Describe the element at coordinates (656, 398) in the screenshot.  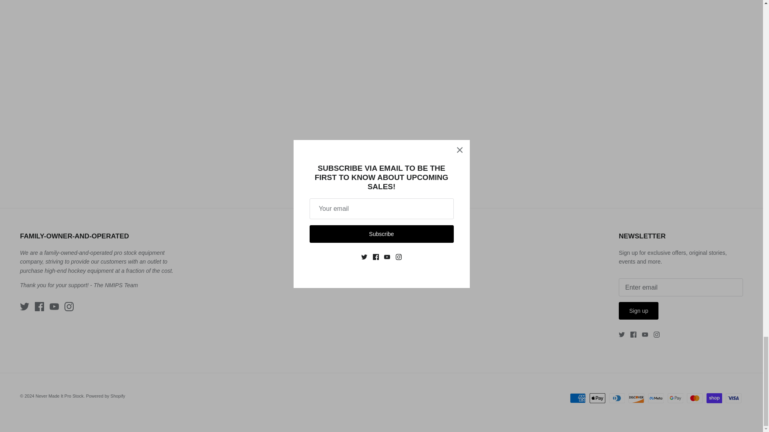
I see `Meta Pay` at that location.